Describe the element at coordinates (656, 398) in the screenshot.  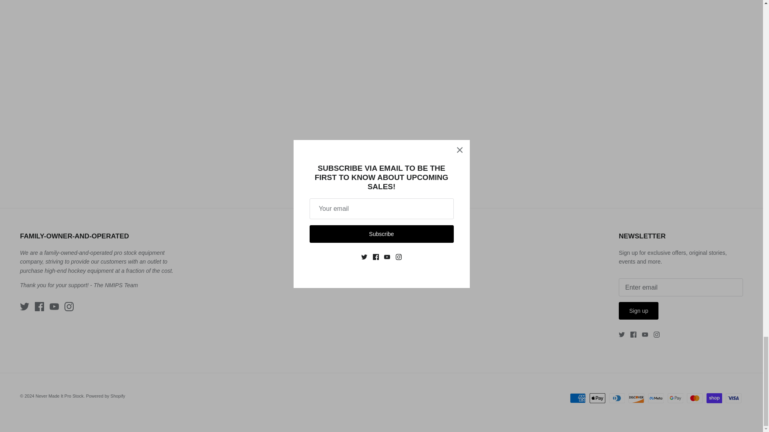
I see `Meta Pay` at that location.